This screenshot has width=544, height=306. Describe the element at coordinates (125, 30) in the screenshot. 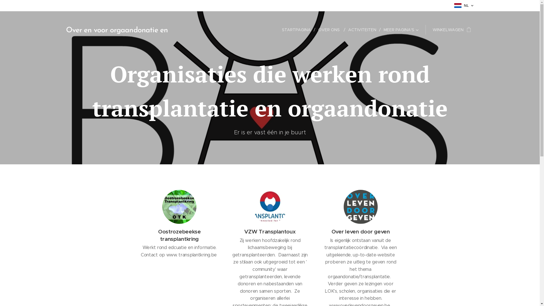

I see `Over en voor orgaandonatie en  transplantatie` at that location.